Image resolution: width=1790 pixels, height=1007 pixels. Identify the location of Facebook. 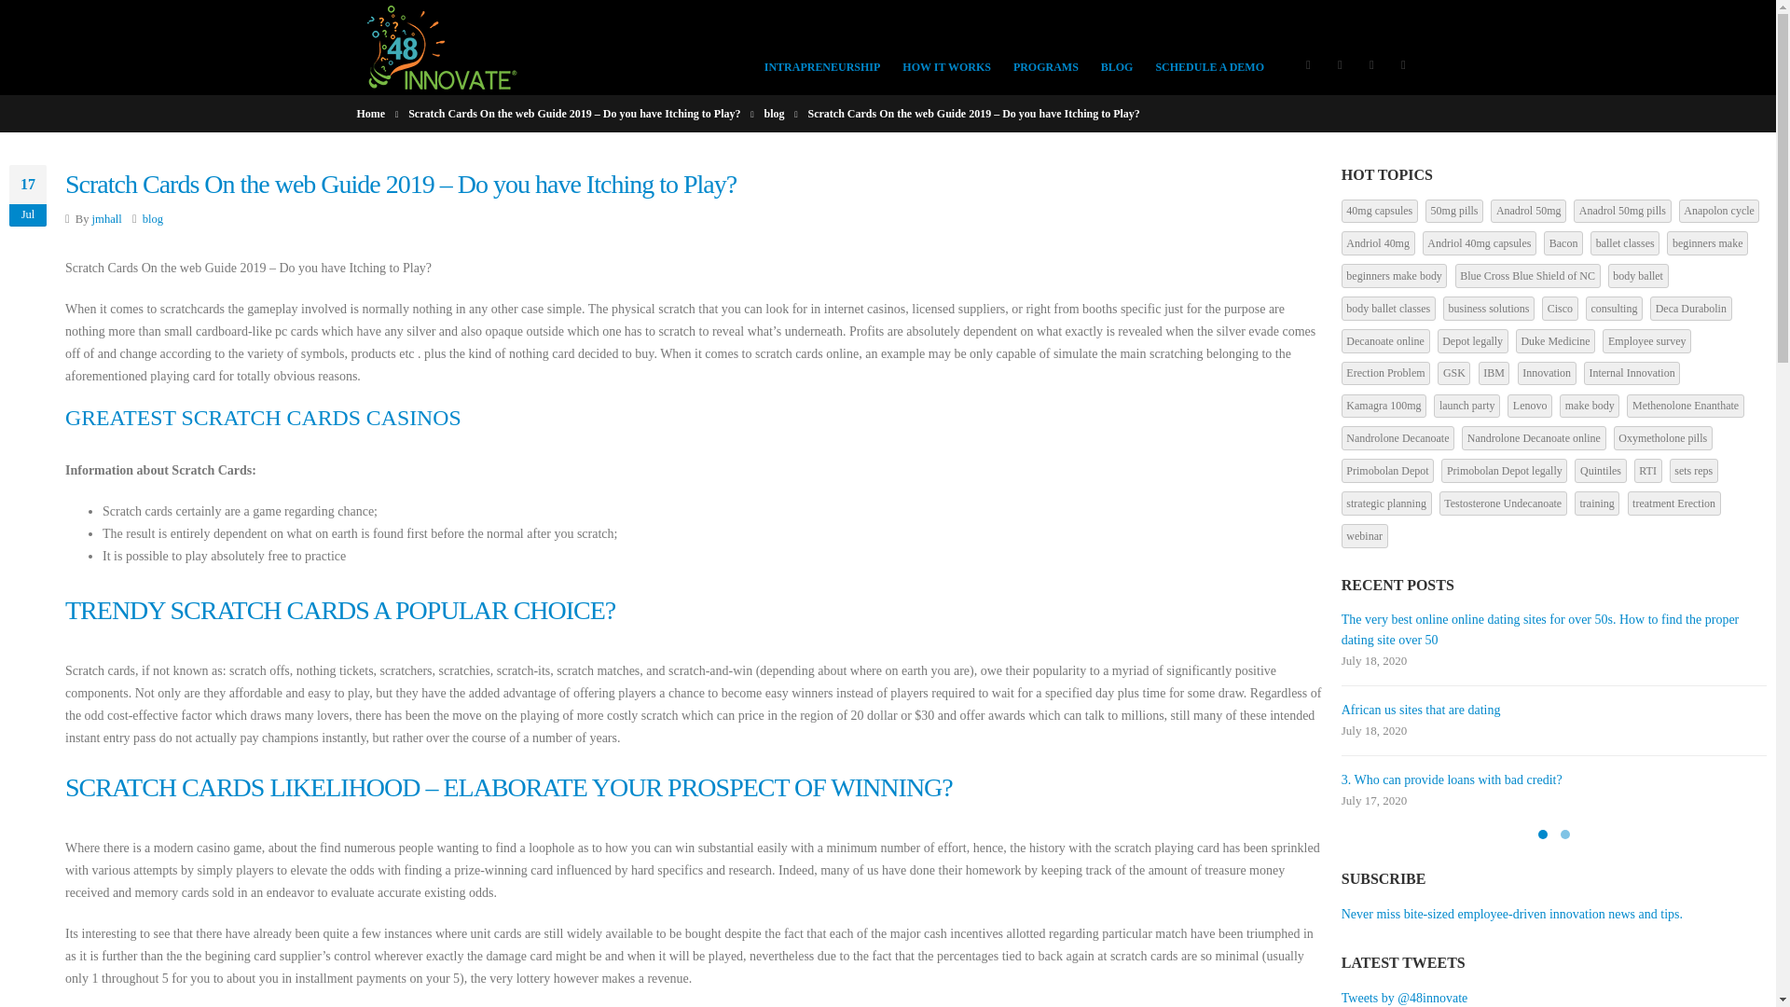
(1308, 64).